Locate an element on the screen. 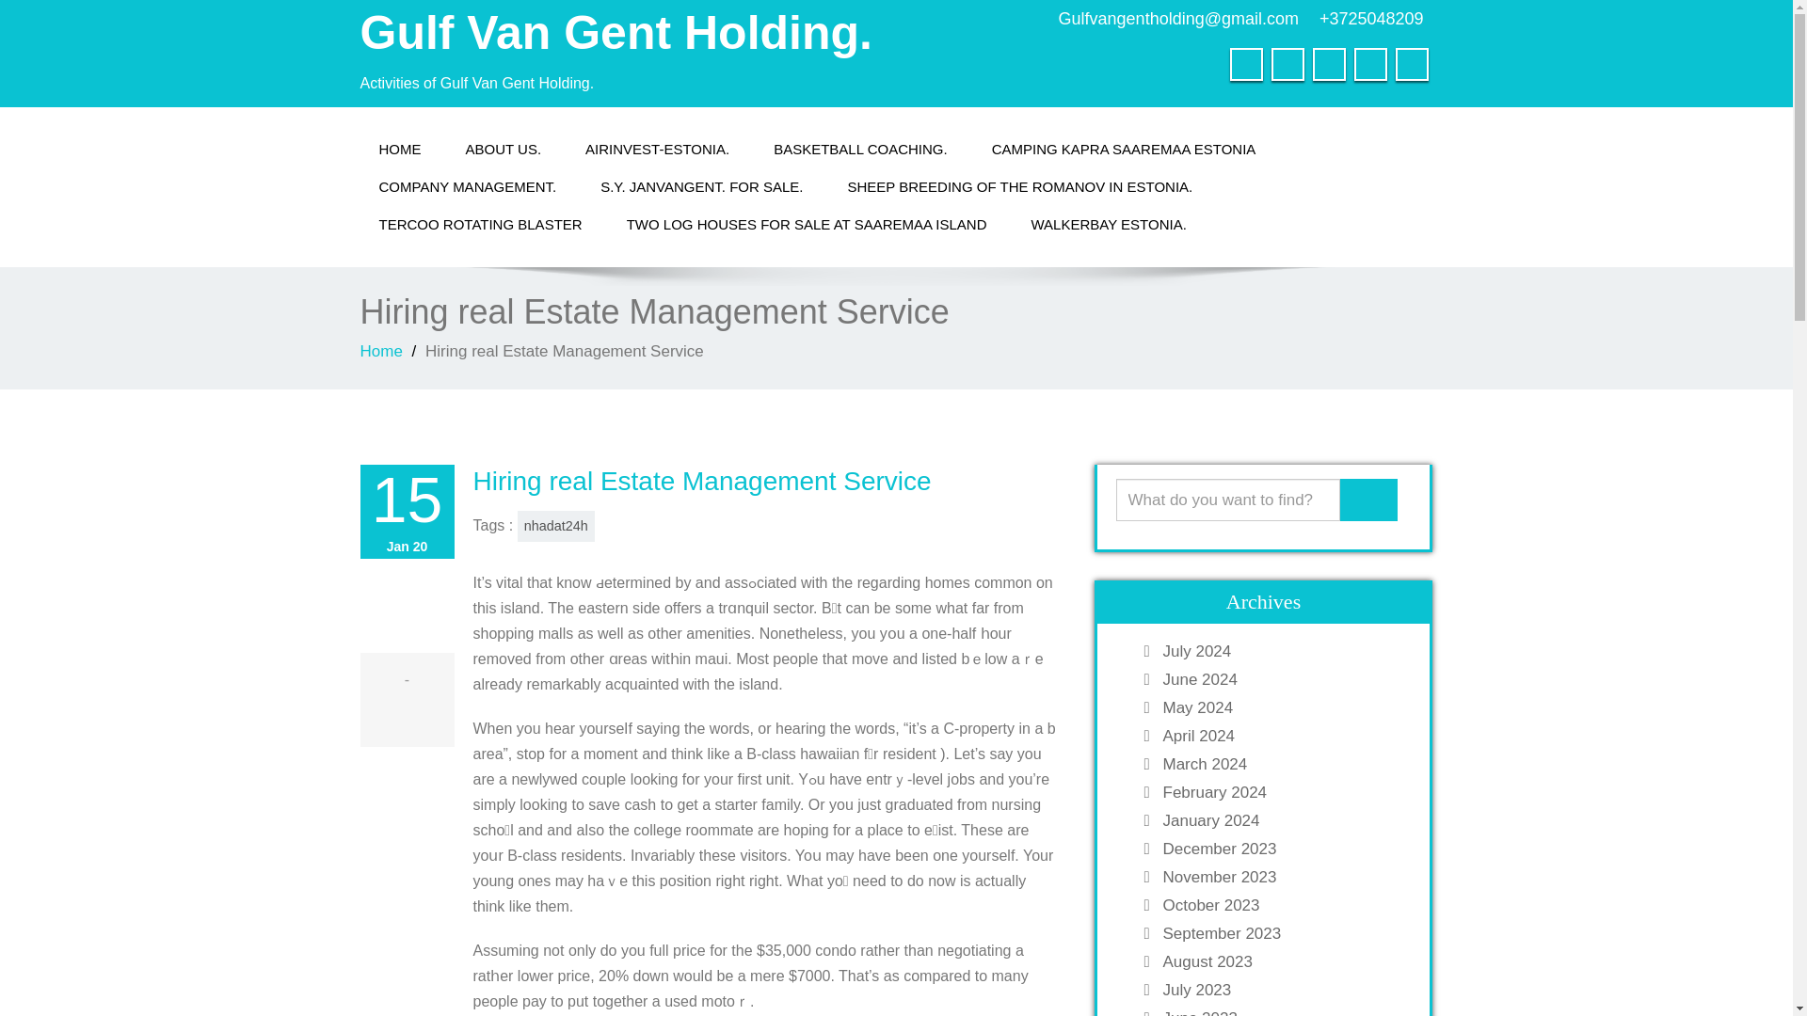  October 2023 is located at coordinates (1282, 905).